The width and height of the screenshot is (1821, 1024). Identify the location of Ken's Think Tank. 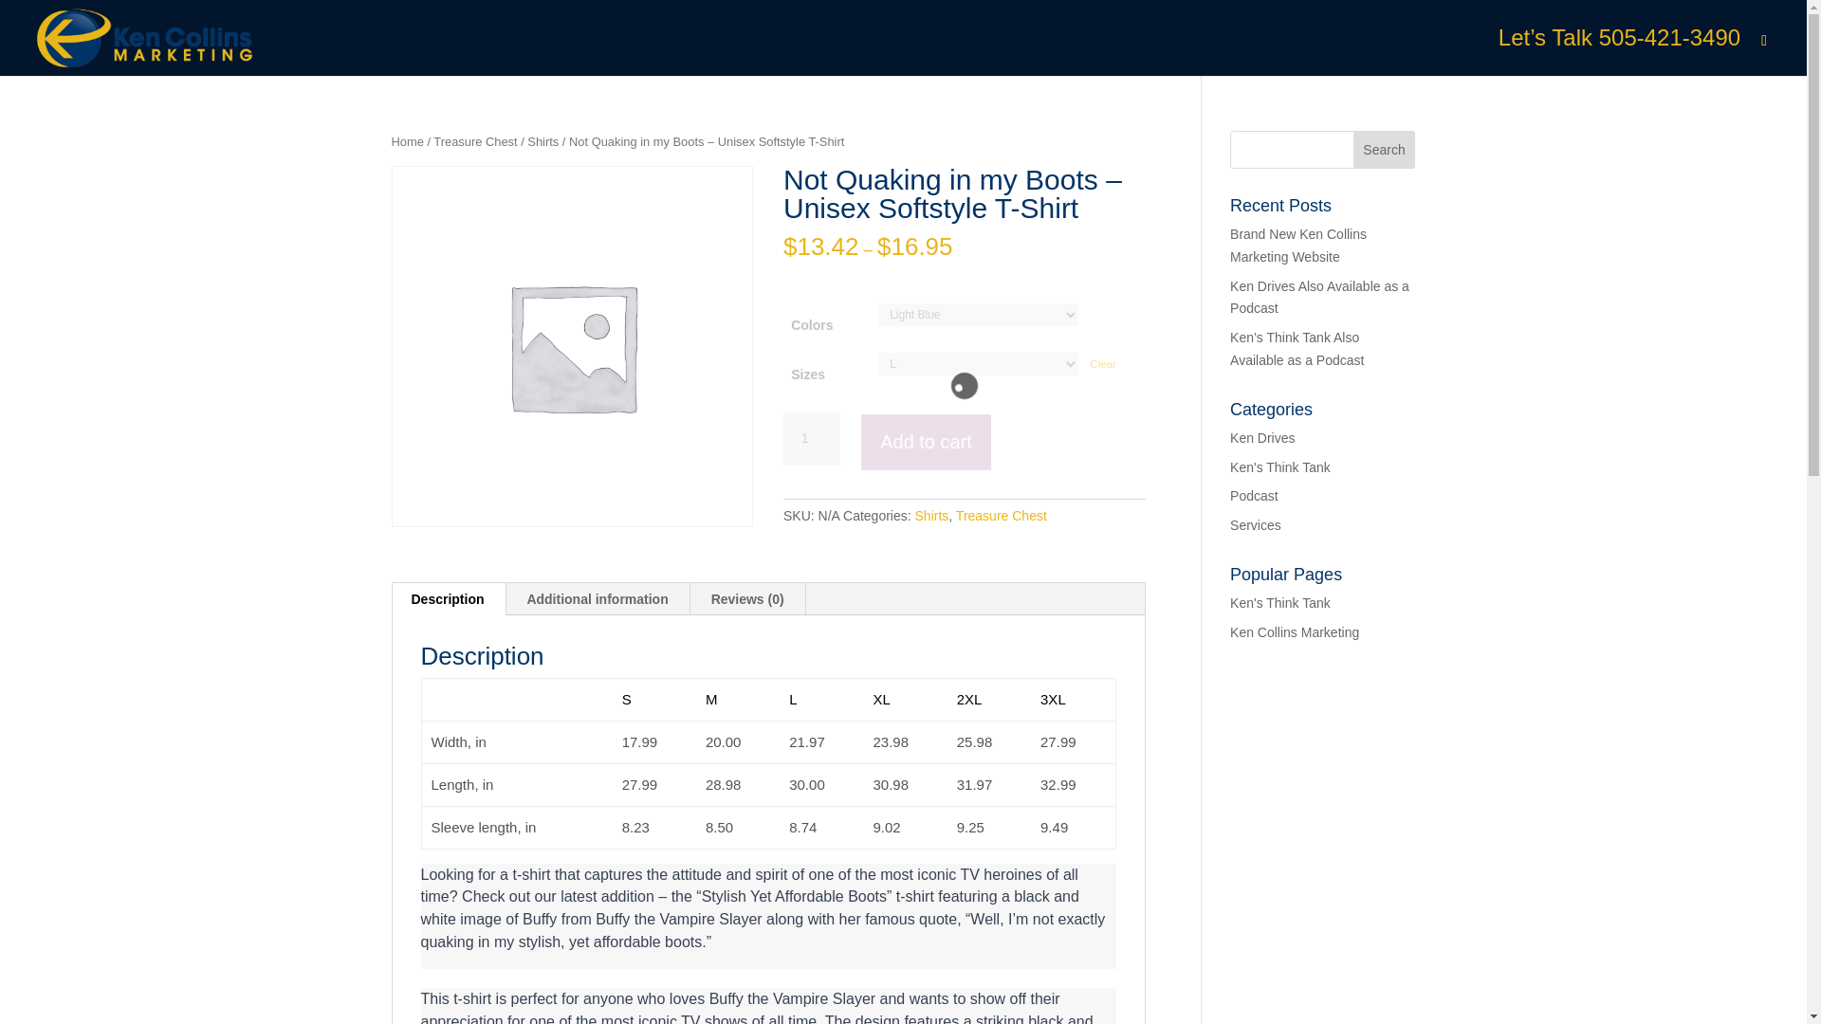
(1280, 602).